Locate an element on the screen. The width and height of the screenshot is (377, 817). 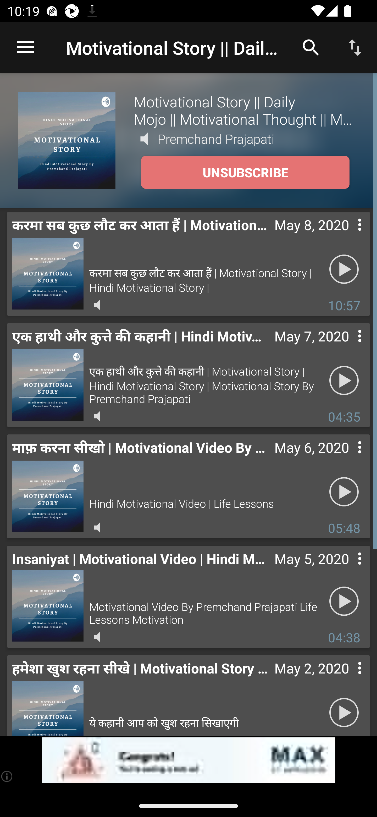
app-monetization is located at coordinates (188, 760).